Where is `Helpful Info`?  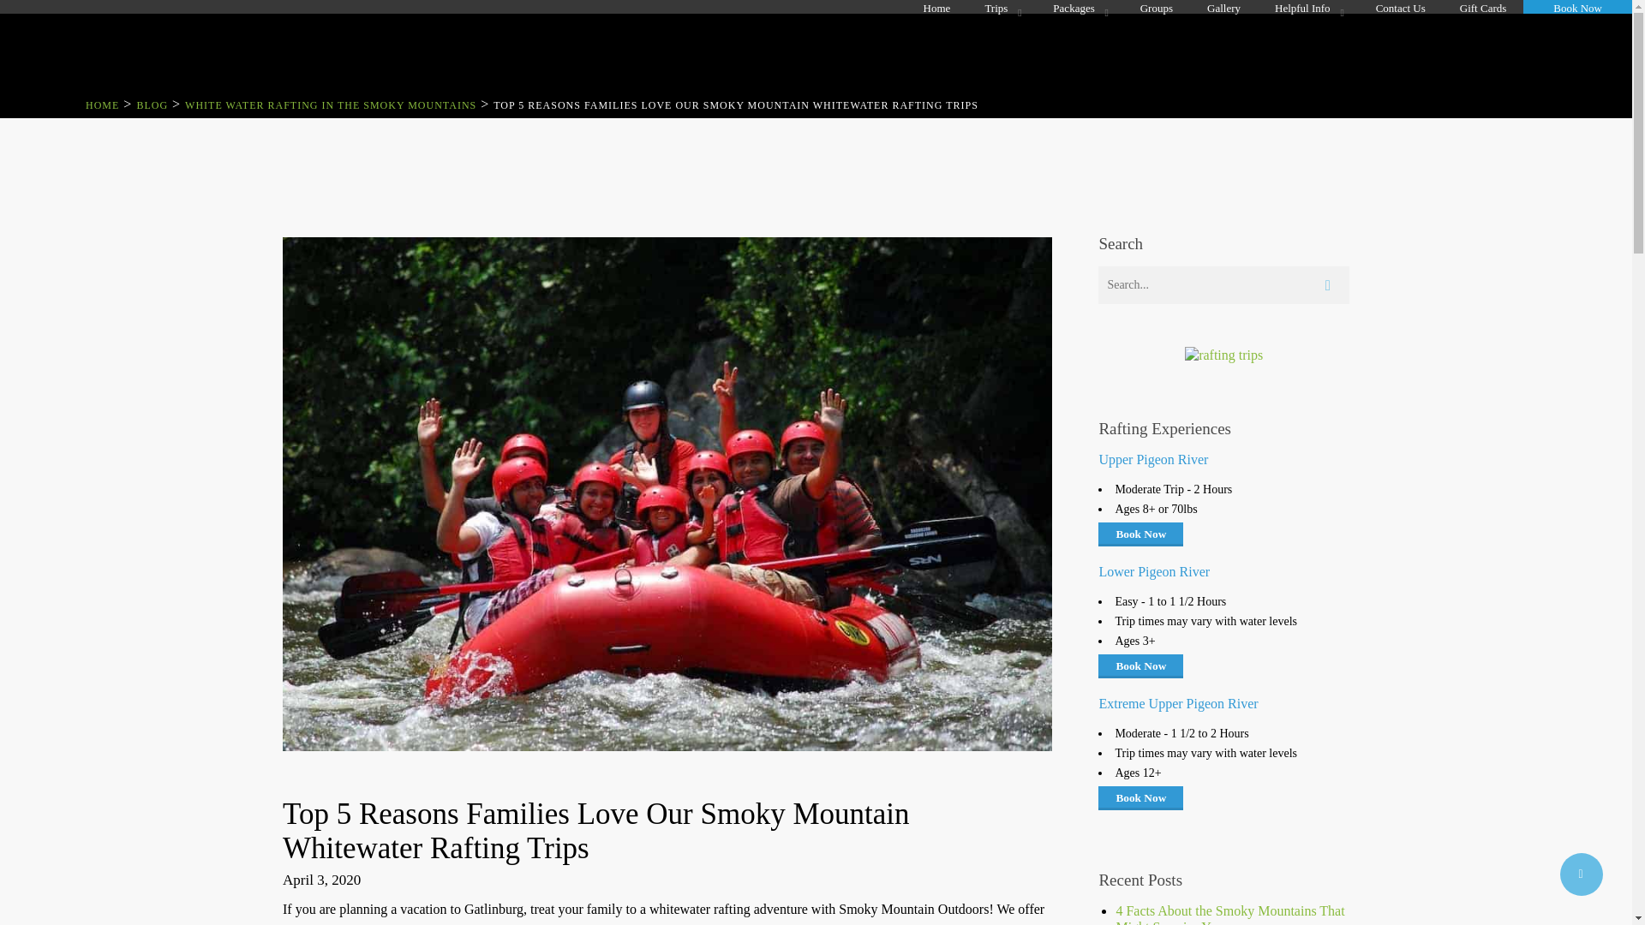
Helpful Info is located at coordinates (1307, 7).